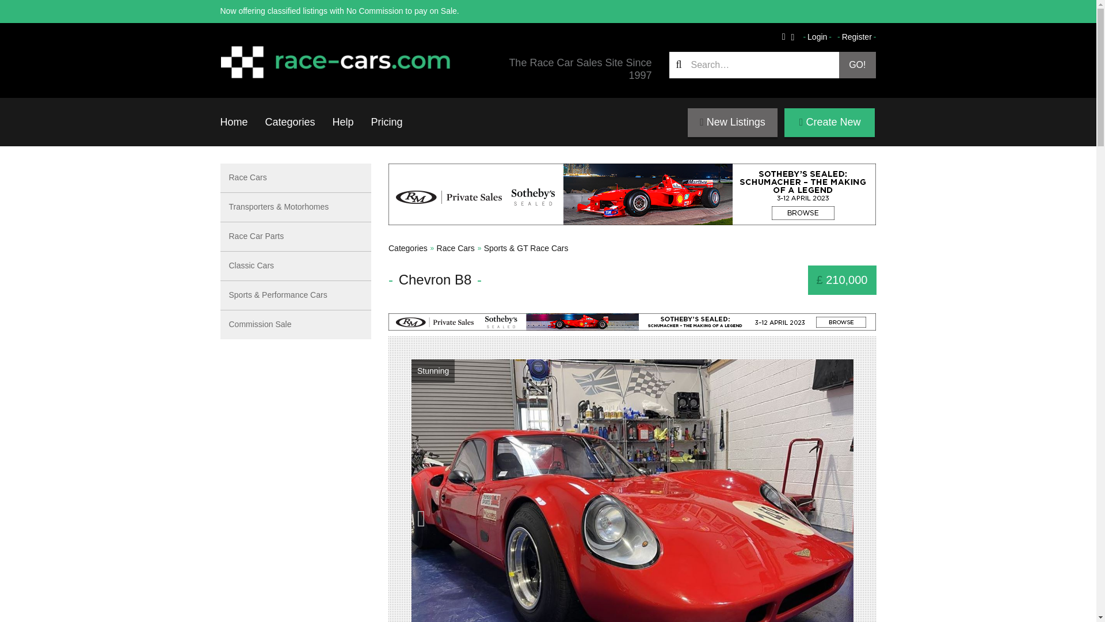 This screenshot has width=1105, height=622. Describe the element at coordinates (234, 122) in the screenshot. I see `Home` at that location.